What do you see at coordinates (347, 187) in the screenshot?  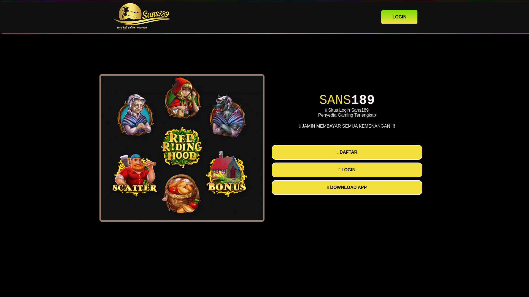 I see `DOWNLOAD APP` at bounding box center [347, 187].